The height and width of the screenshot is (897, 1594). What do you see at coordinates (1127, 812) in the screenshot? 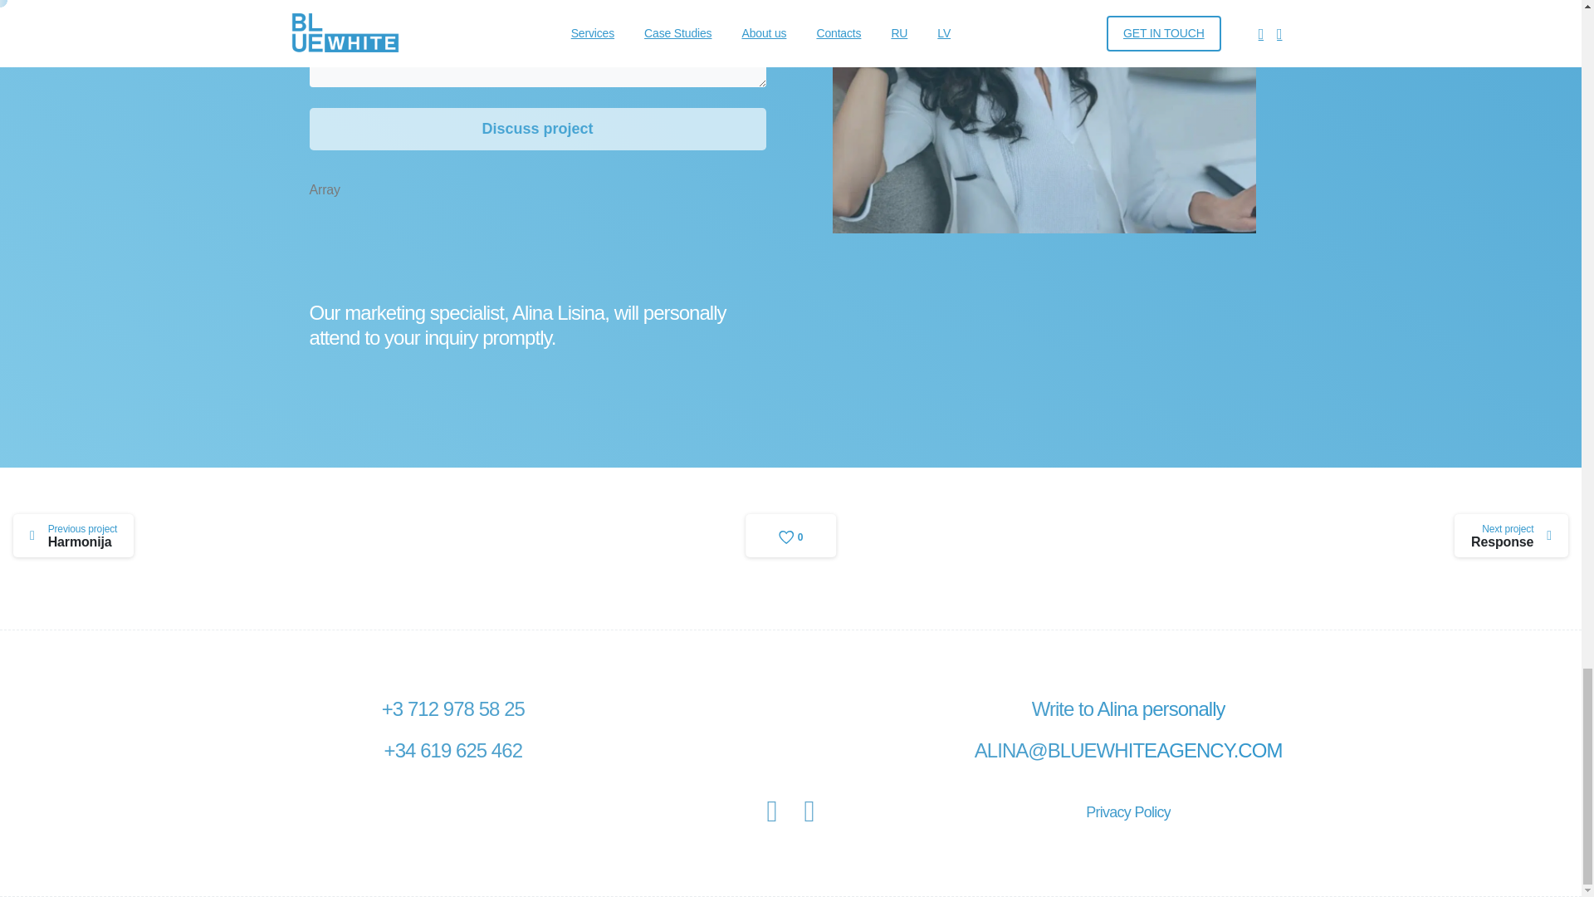
I see `Discuss project` at bounding box center [1127, 812].